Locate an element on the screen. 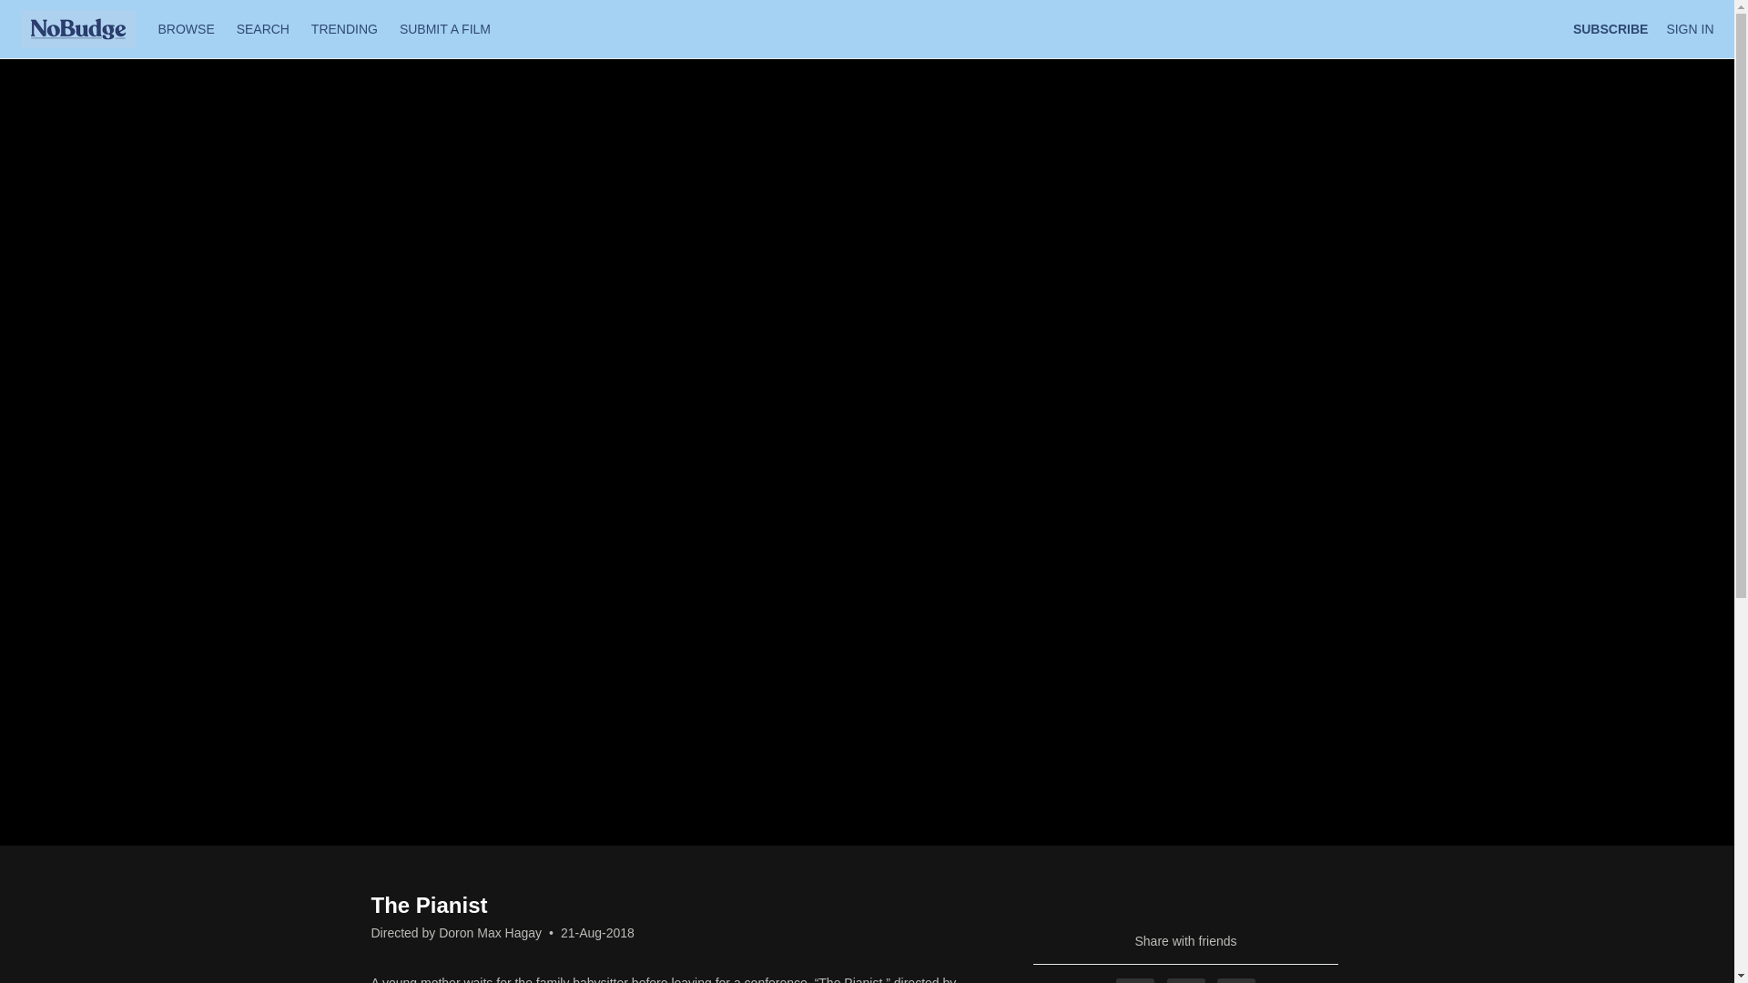 The width and height of the screenshot is (1748, 983). SEARCH is located at coordinates (264, 28).